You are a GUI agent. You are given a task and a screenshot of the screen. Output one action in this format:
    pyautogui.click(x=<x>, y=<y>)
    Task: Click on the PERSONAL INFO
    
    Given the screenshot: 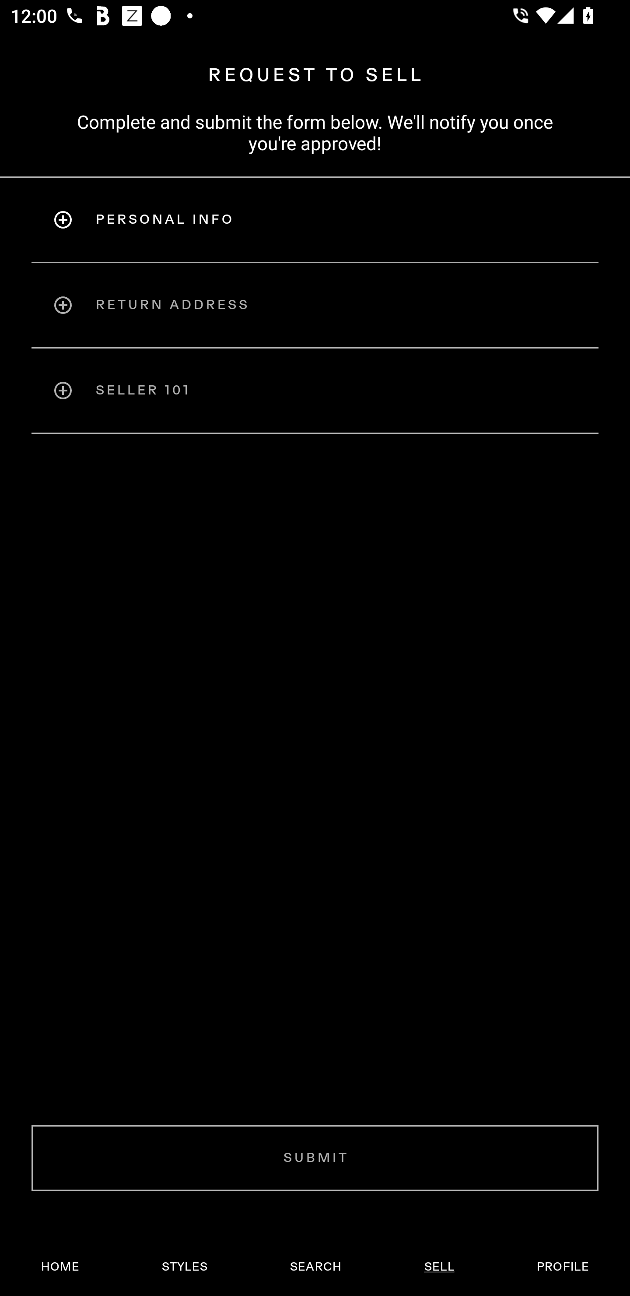 What is the action you would take?
    pyautogui.click(x=315, y=219)
    